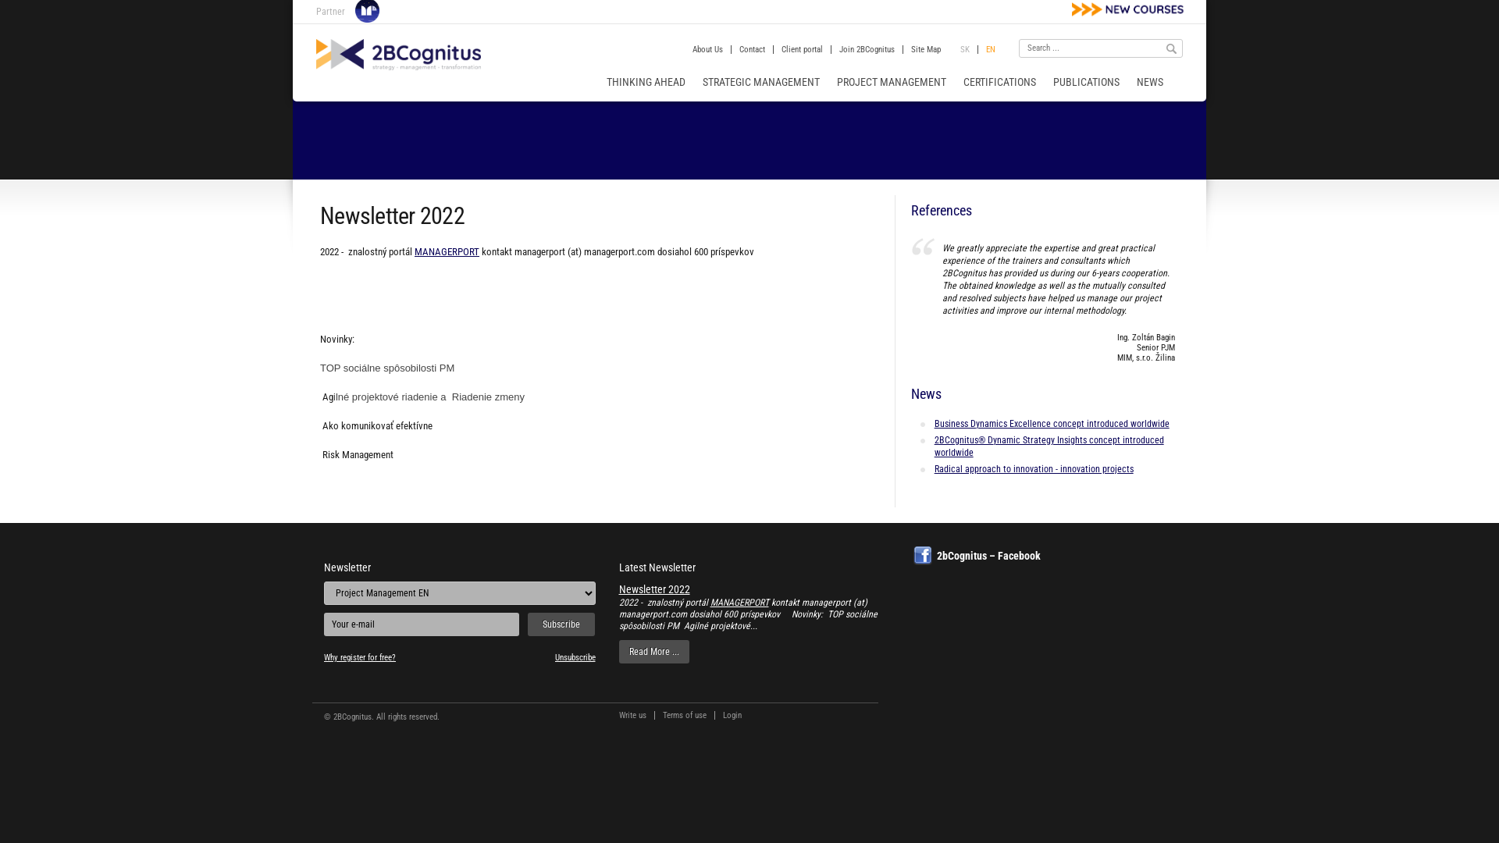 The height and width of the screenshot is (843, 1499). Describe the element at coordinates (991, 50) in the screenshot. I see `EN` at that location.